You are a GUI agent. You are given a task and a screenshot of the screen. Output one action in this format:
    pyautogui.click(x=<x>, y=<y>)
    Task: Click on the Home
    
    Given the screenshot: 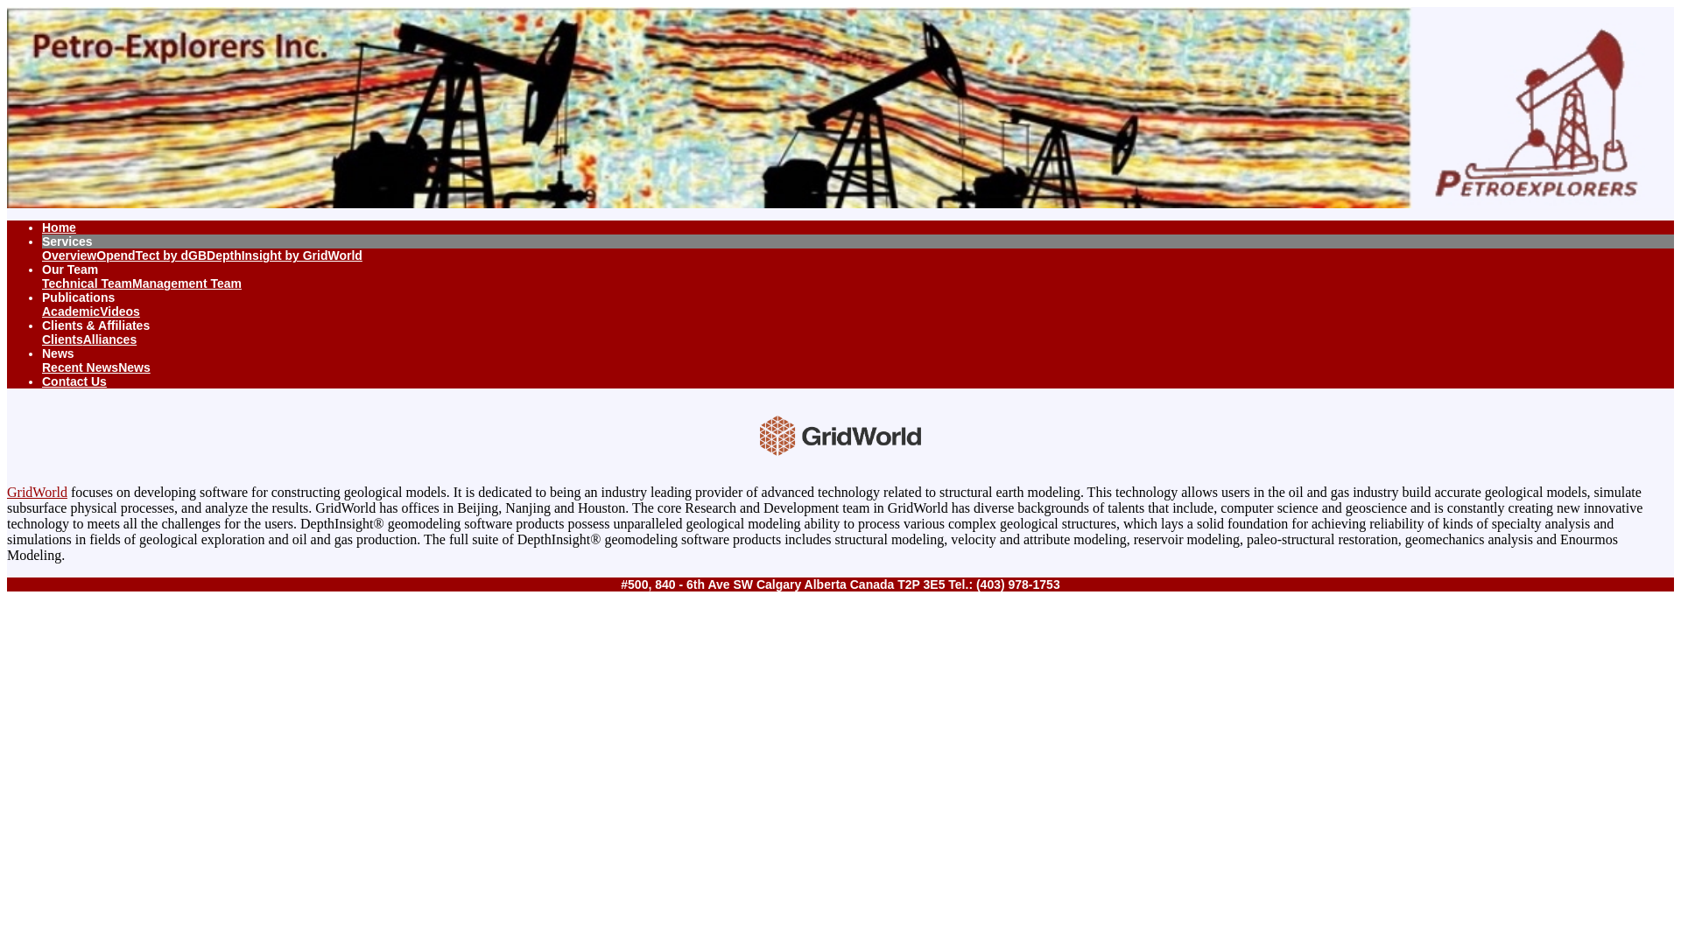 What is the action you would take?
    pyautogui.click(x=59, y=227)
    